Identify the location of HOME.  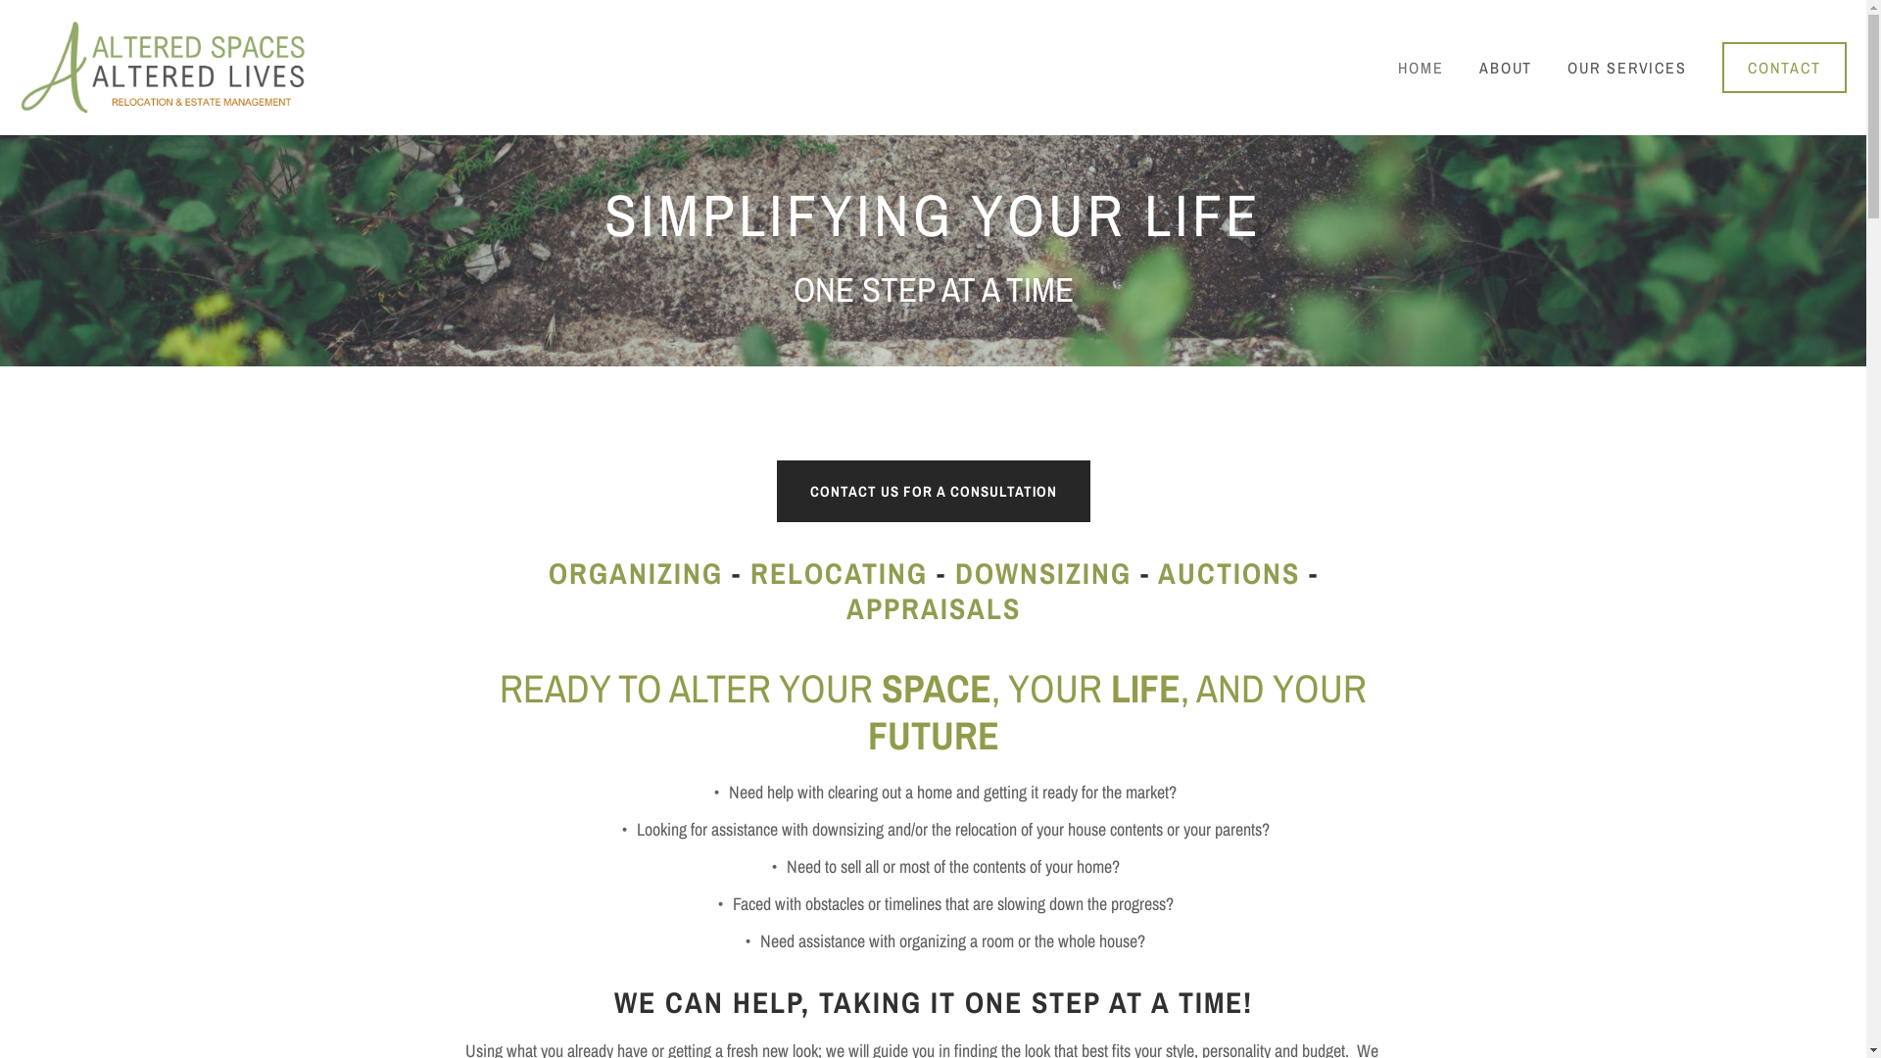
(1421, 68).